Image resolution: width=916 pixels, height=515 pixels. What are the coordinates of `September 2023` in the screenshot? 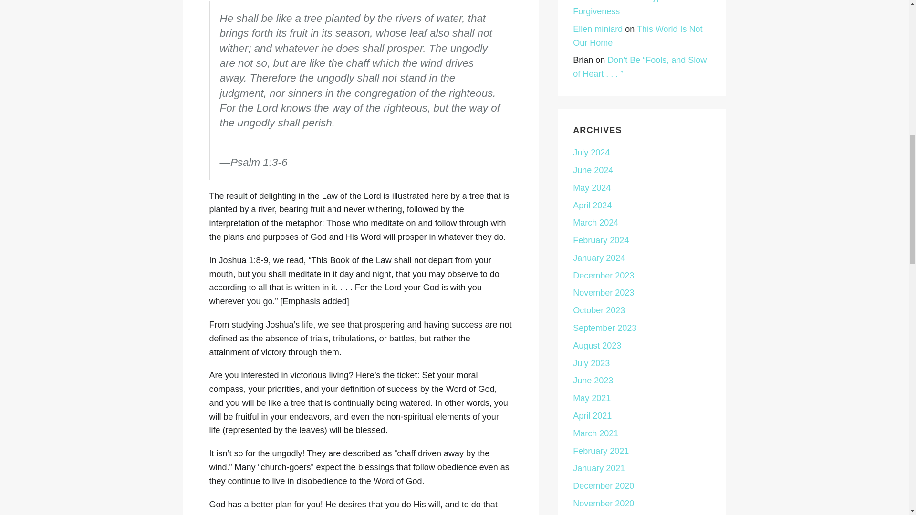 It's located at (605, 328).